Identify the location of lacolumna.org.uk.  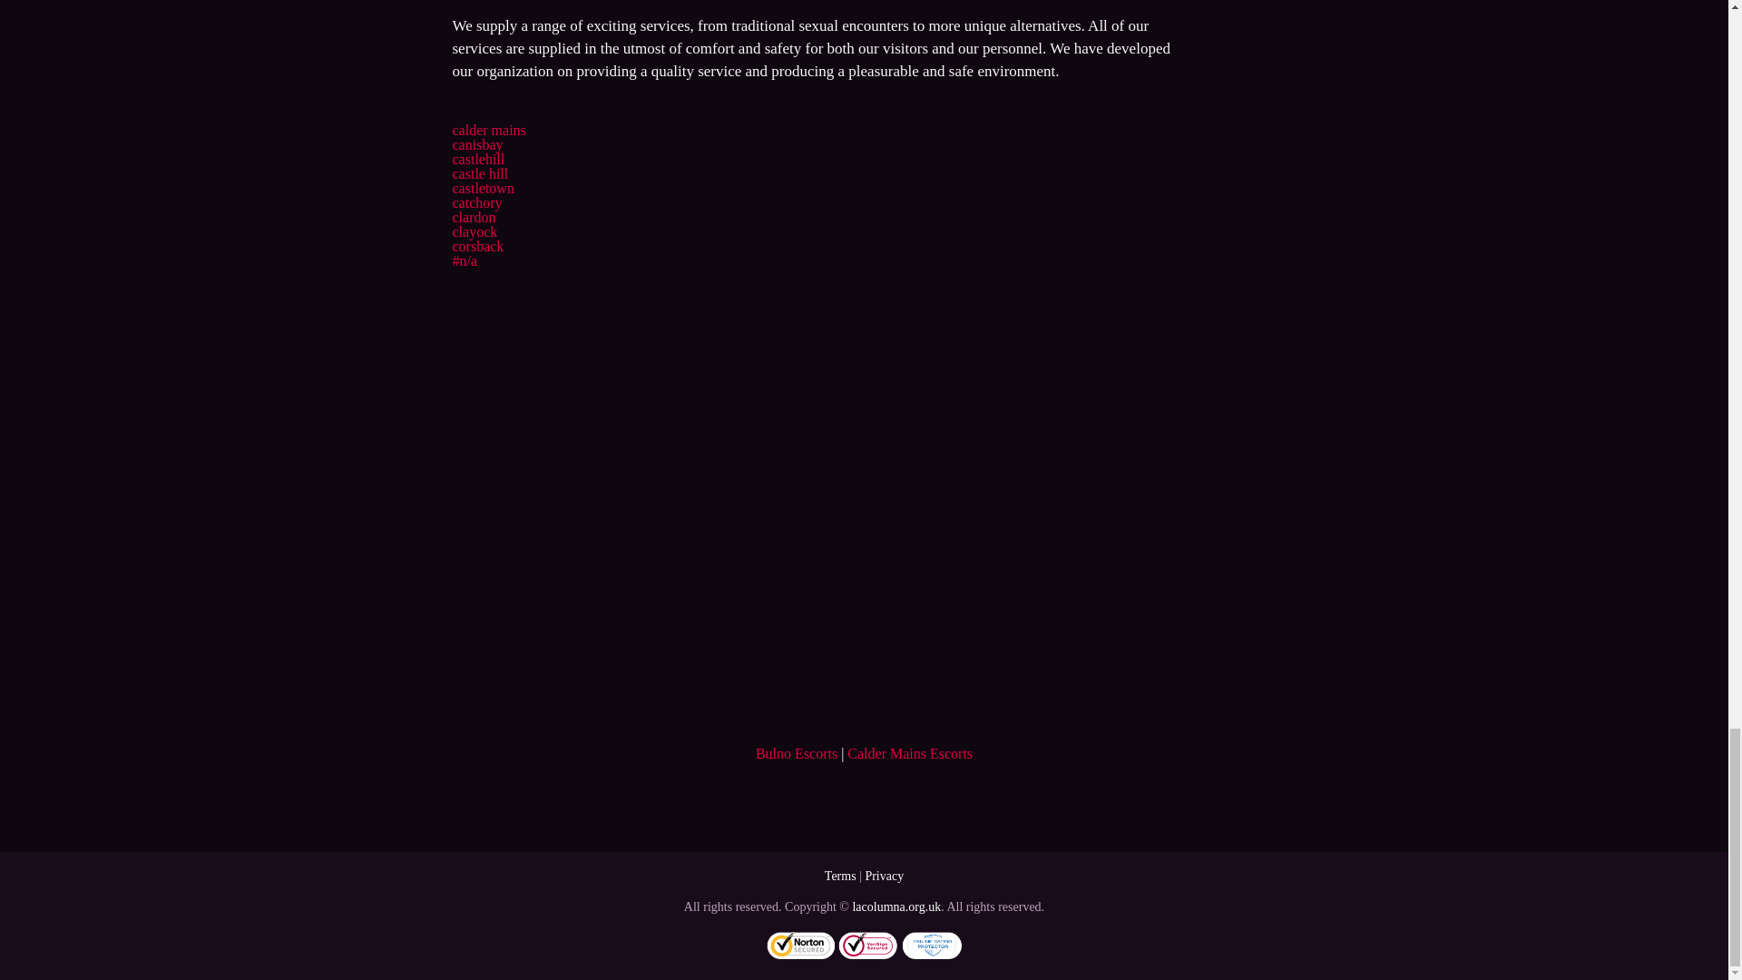
(895, 906).